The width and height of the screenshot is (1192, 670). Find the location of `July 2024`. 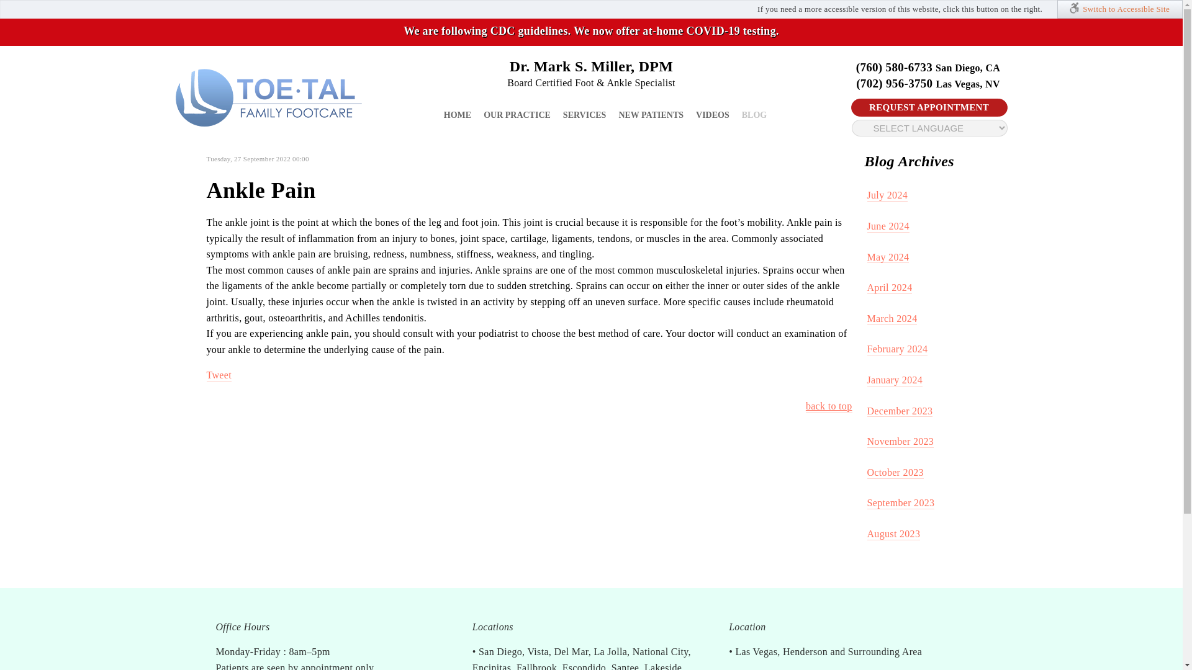

July 2024 is located at coordinates (887, 195).